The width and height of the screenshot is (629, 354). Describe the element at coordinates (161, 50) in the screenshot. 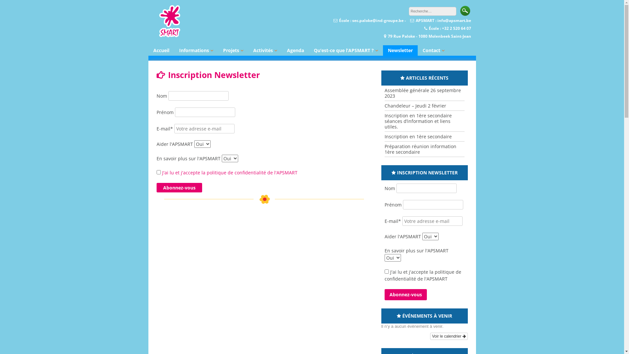

I see `Accueil` at that location.